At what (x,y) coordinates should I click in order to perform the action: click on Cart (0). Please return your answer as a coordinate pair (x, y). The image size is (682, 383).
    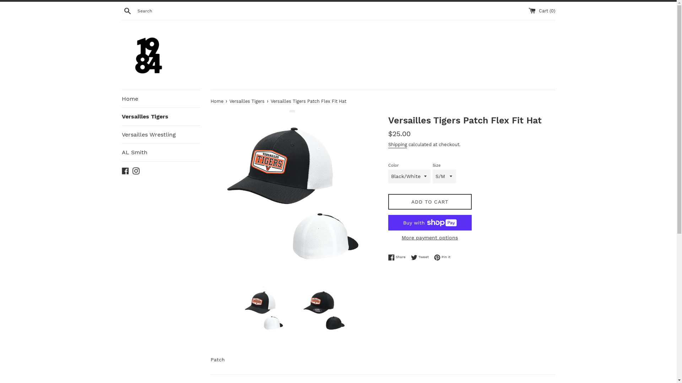
    Looking at the image, I should click on (542, 11).